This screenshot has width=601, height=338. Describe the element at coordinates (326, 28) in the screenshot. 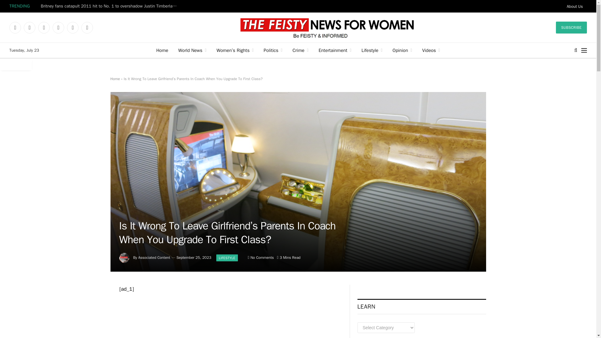

I see `The Feisty News For Women` at that location.